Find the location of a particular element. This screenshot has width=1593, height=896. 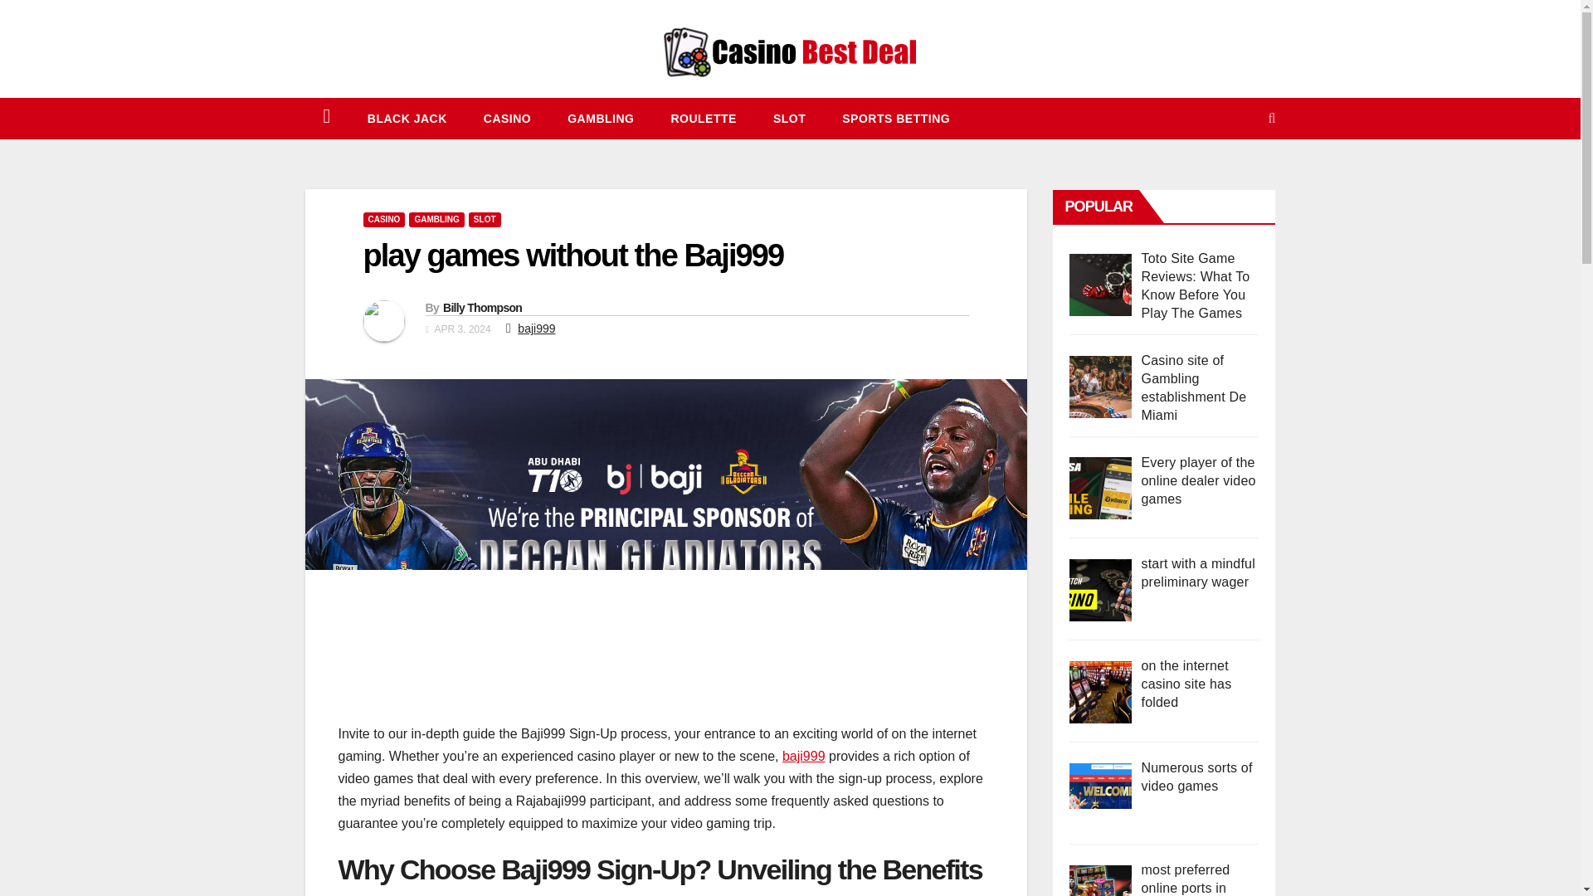

Gambling is located at coordinates (601, 118).